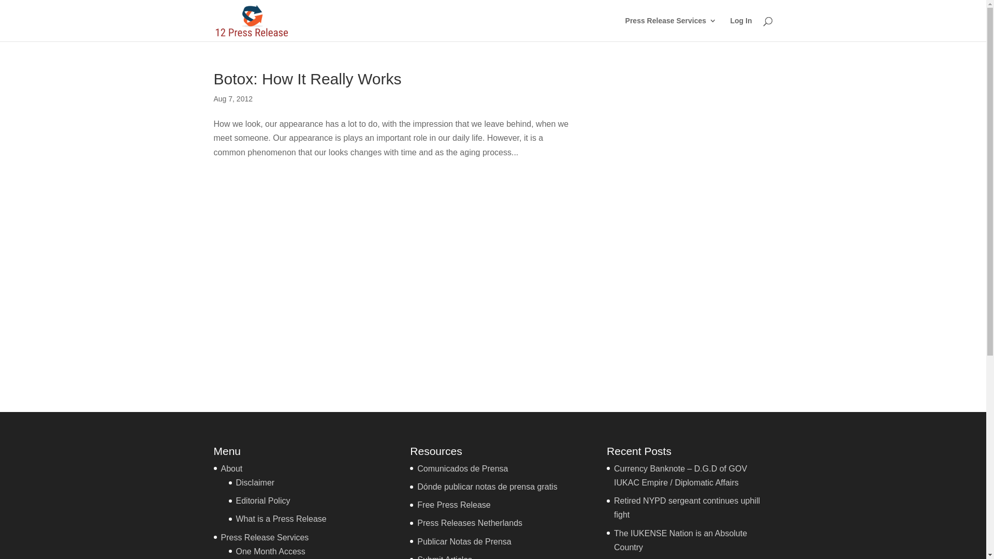 This screenshot has width=994, height=559. I want to click on Press Releases Netherlands, so click(470, 523).